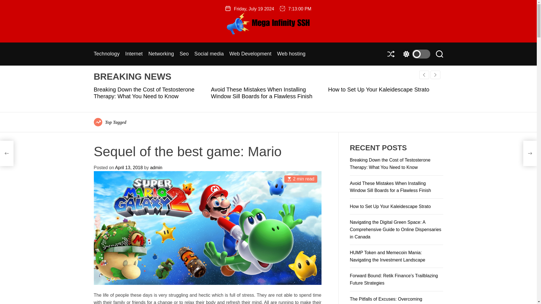 Image resolution: width=541 pixels, height=304 pixels. What do you see at coordinates (378, 90) in the screenshot?
I see `How to Set Up Your Kaleidescape Strato` at bounding box center [378, 90].